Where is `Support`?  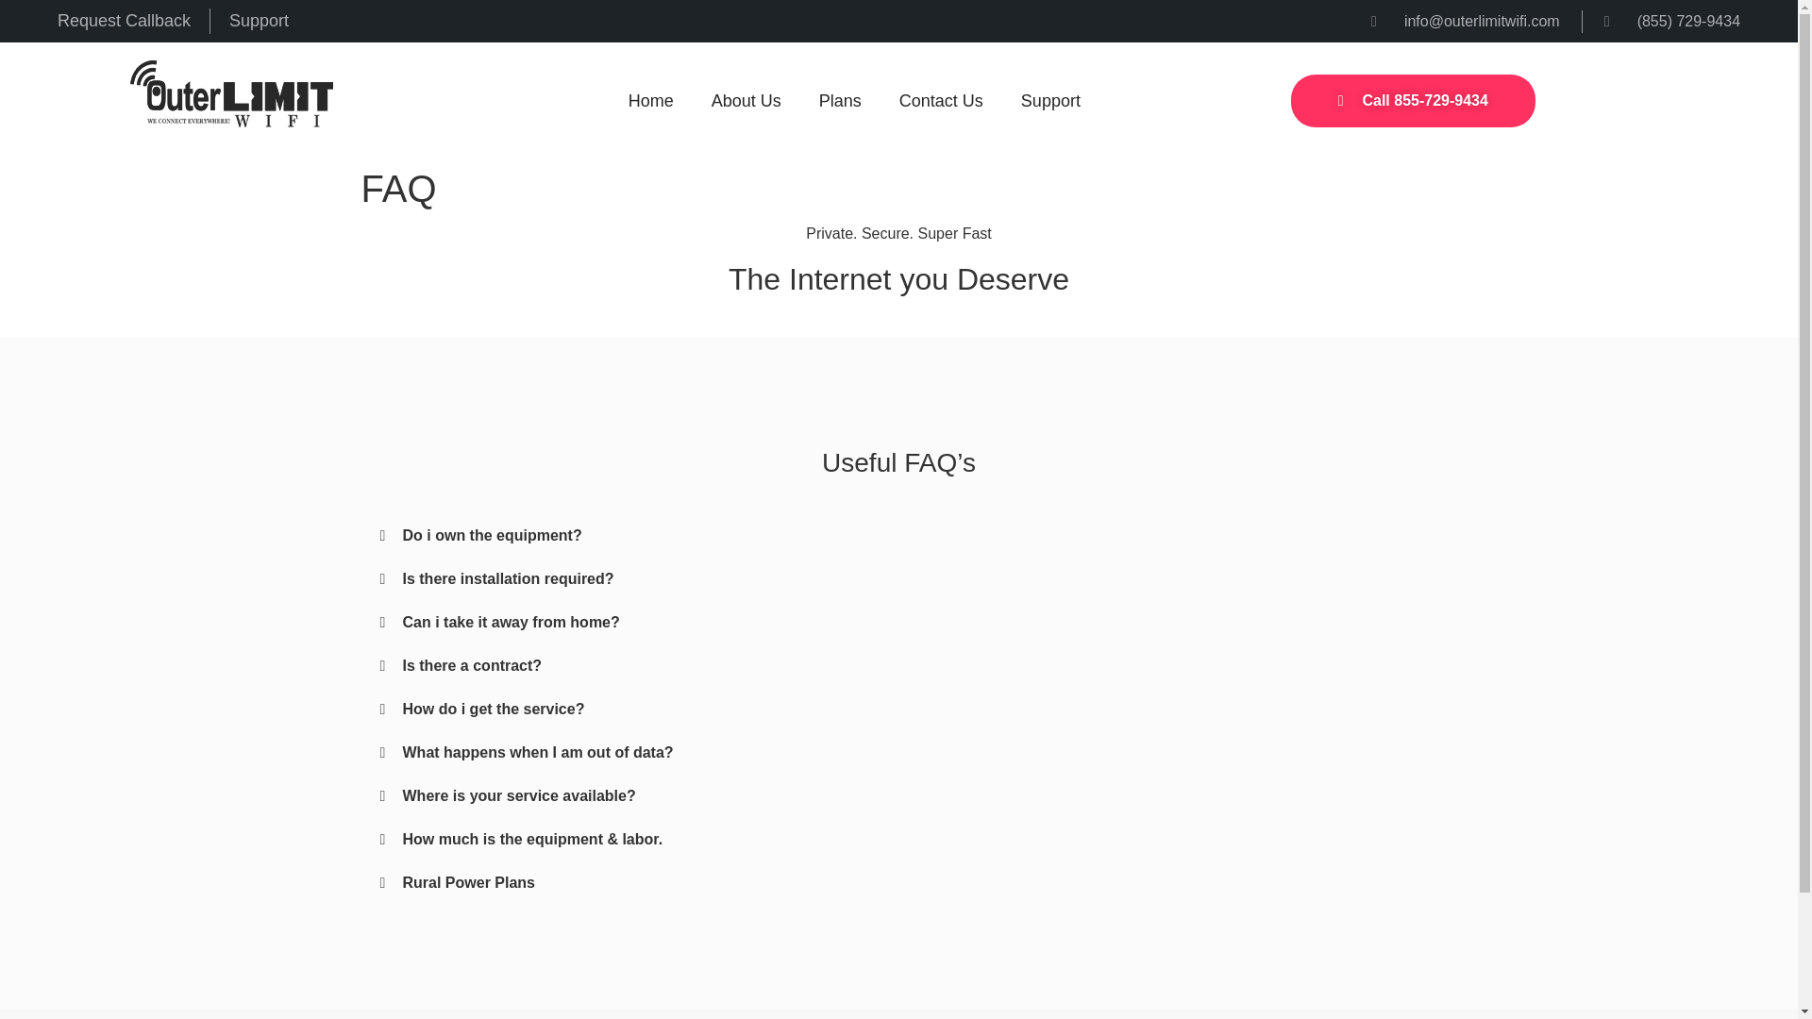
Support is located at coordinates (259, 21).